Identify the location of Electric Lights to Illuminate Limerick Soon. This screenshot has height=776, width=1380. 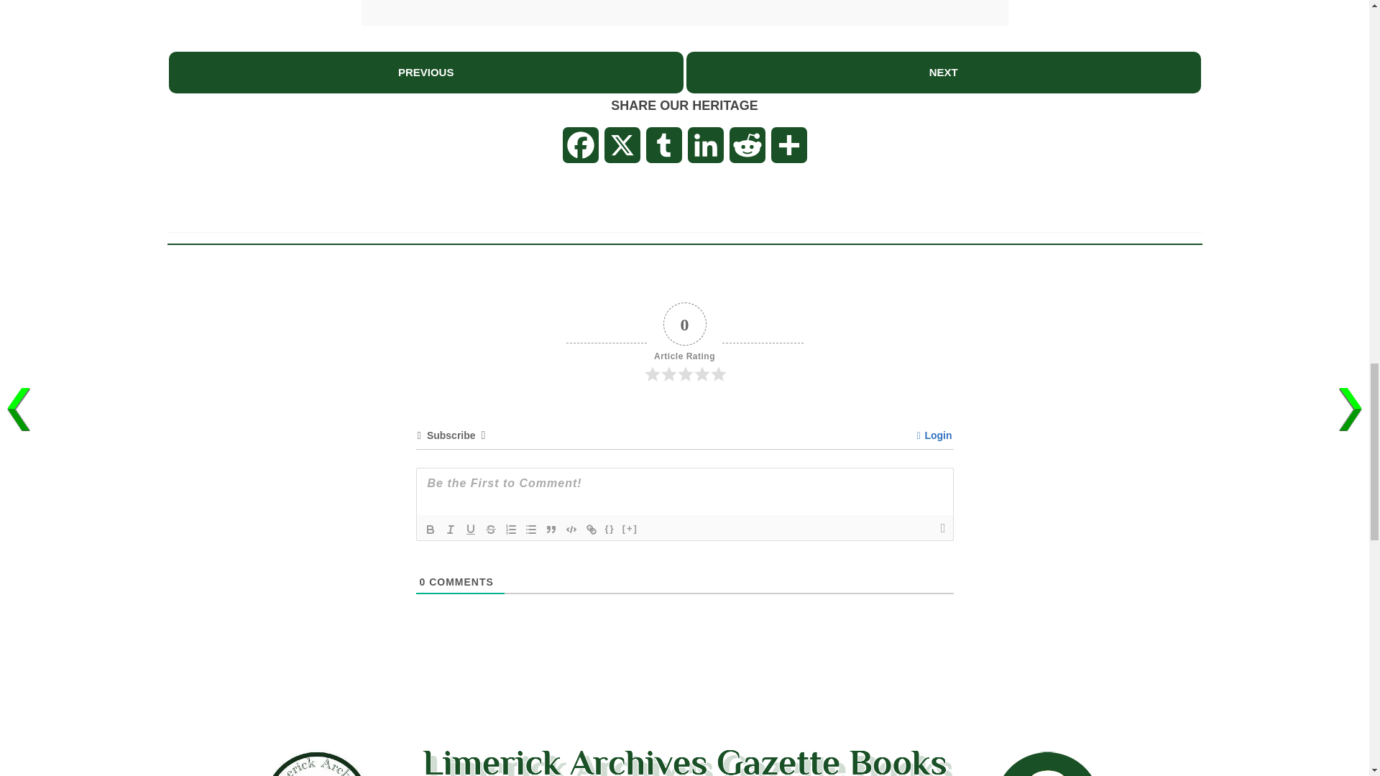
(943, 72).